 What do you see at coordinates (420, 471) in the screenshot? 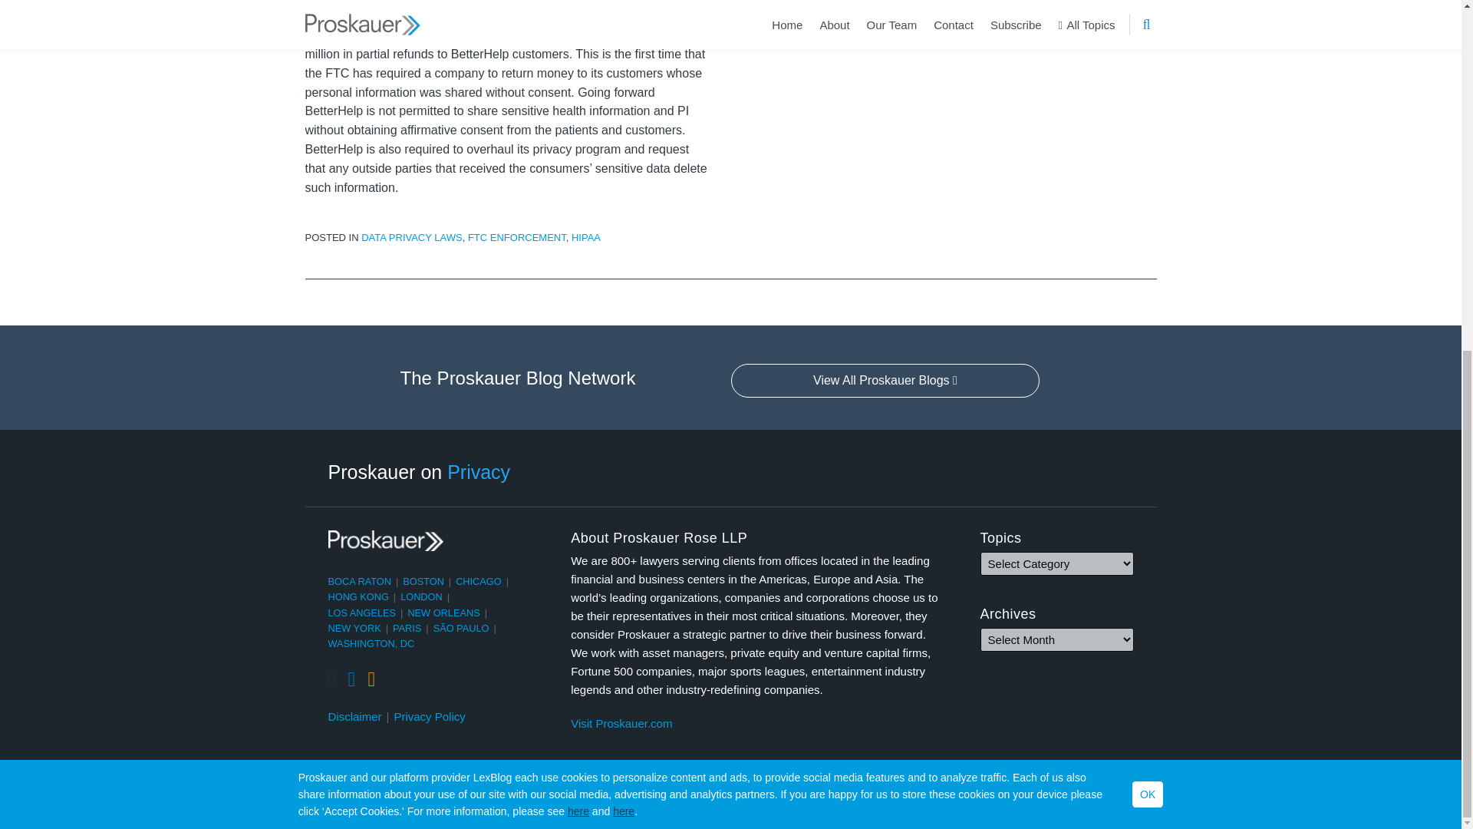
I see `Proskauer on Privacy` at bounding box center [420, 471].